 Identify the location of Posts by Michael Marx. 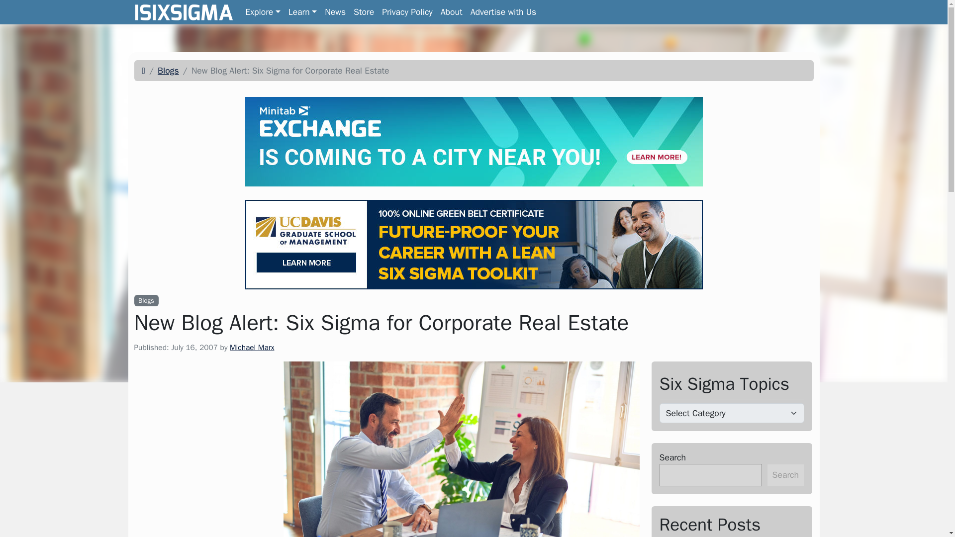
(252, 347).